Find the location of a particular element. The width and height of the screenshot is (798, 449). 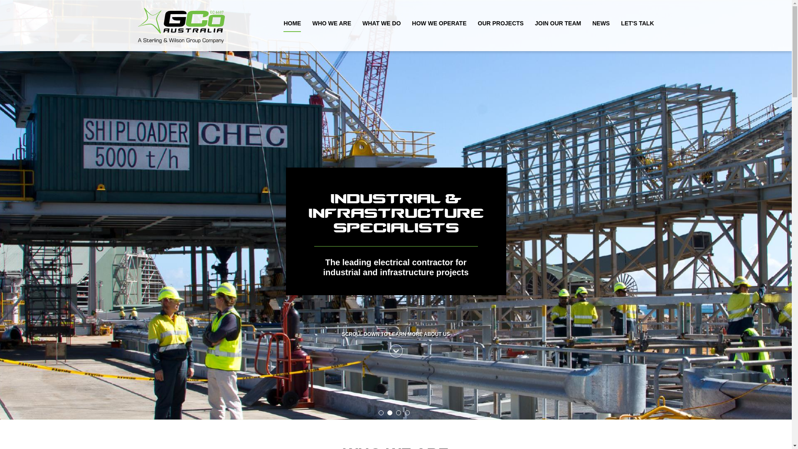

GCo Electrical Home Page is located at coordinates (198, 26).